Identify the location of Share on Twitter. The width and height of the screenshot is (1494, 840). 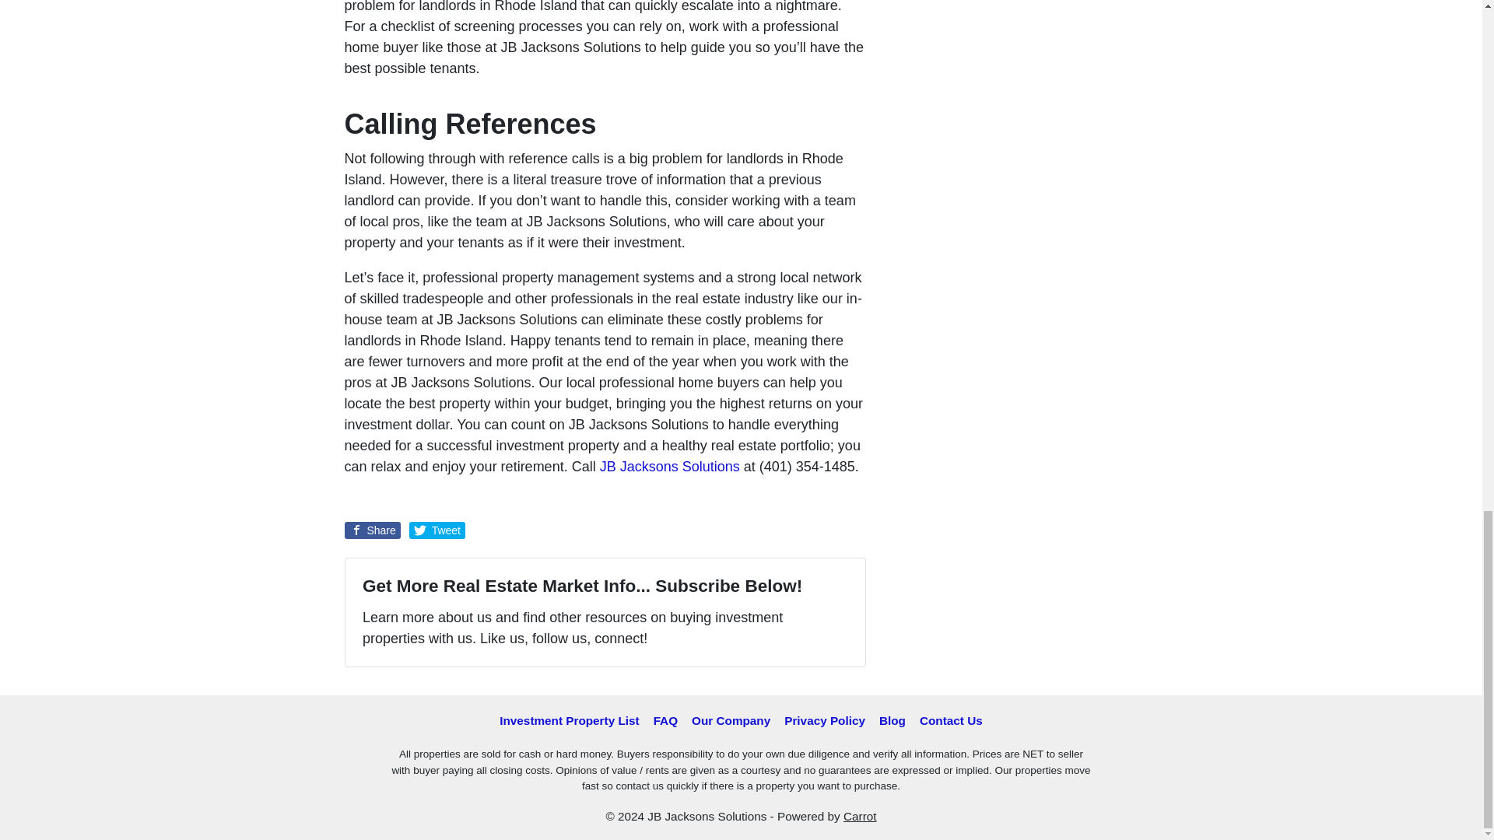
(437, 530).